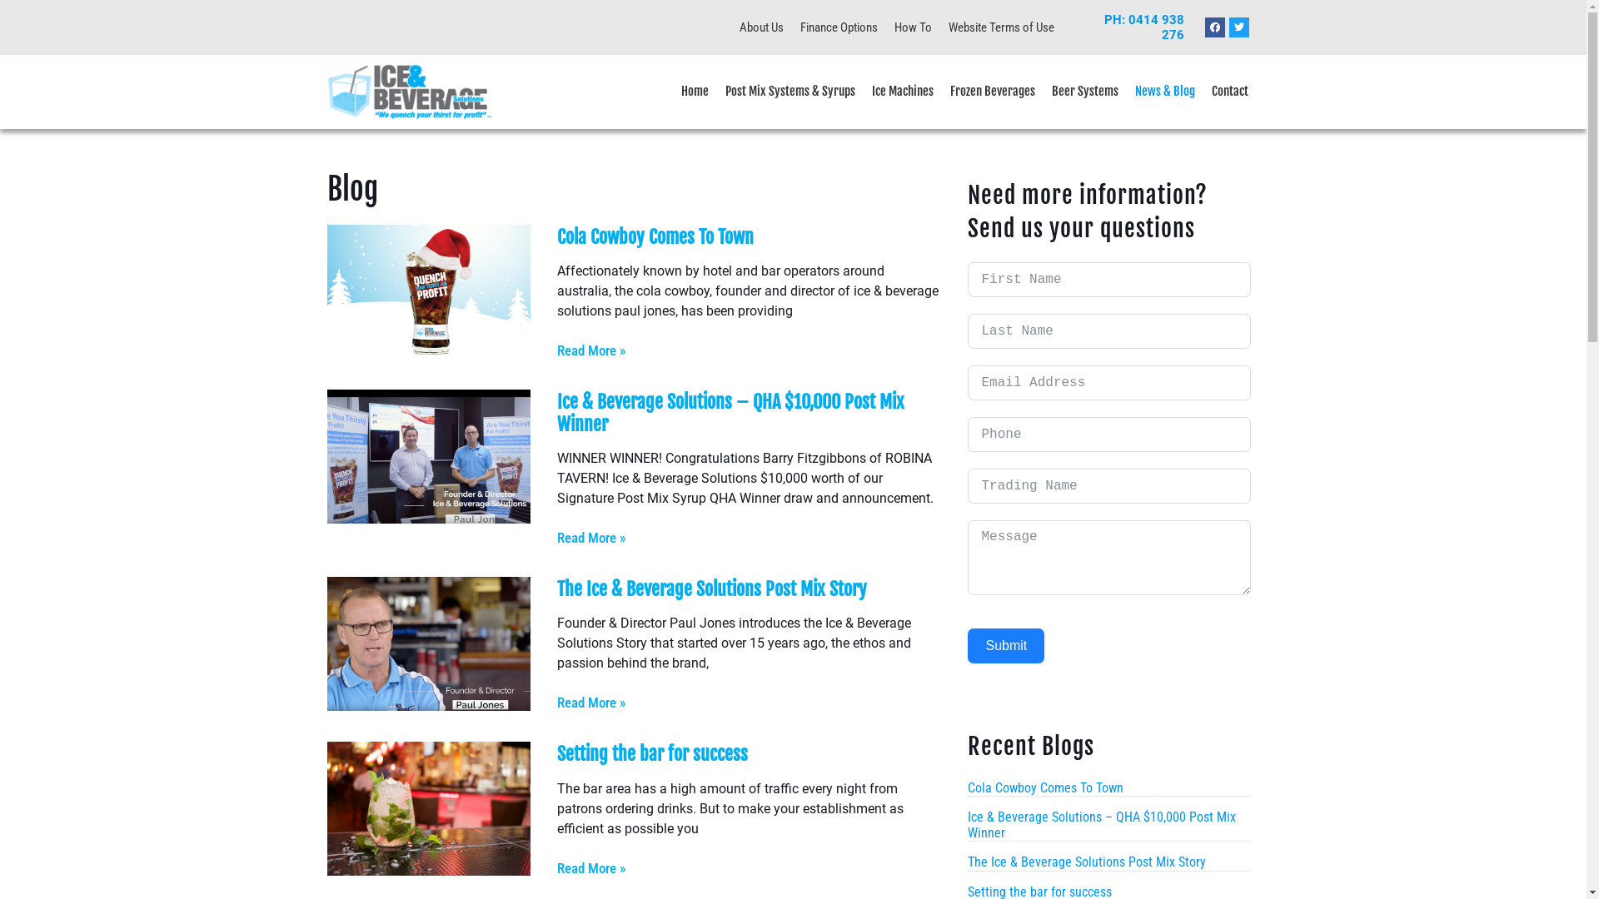 The height and width of the screenshot is (899, 1599). I want to click on The Ice & Beverage Solutions Post Mix Story, so click(1087, 862).